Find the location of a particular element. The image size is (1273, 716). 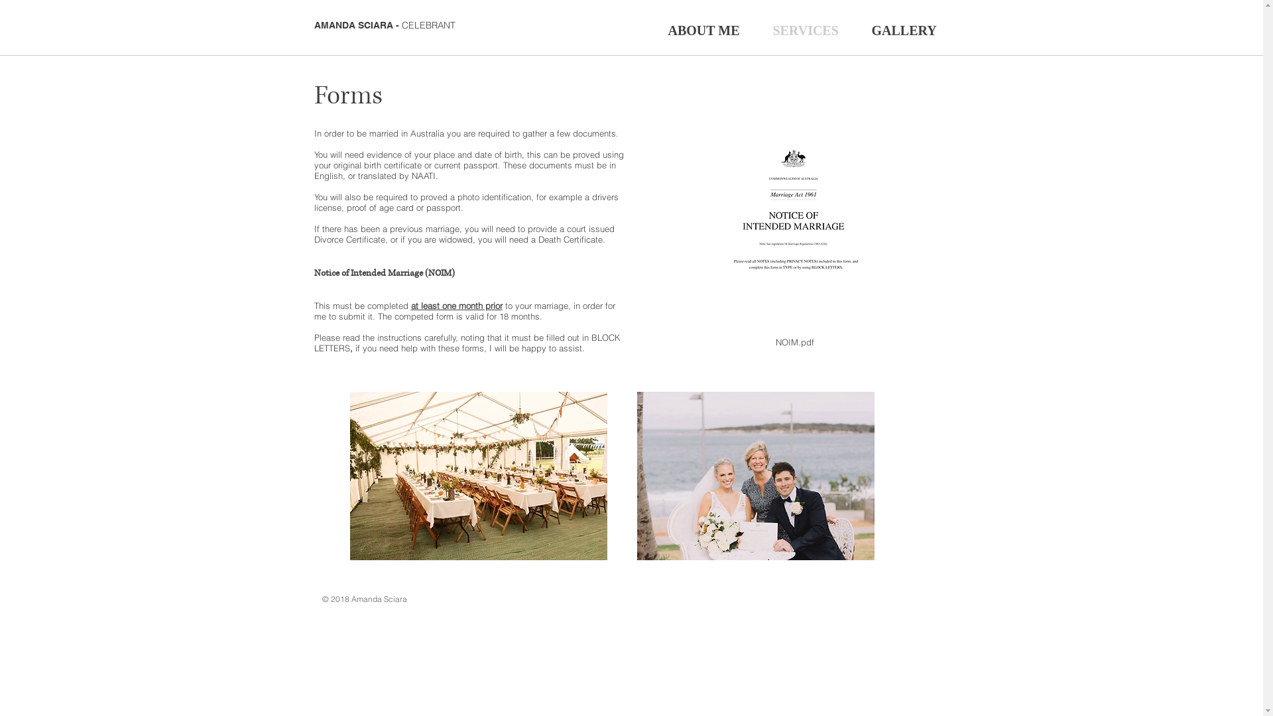

ABOUT ME is located at coordinates (703, 29).